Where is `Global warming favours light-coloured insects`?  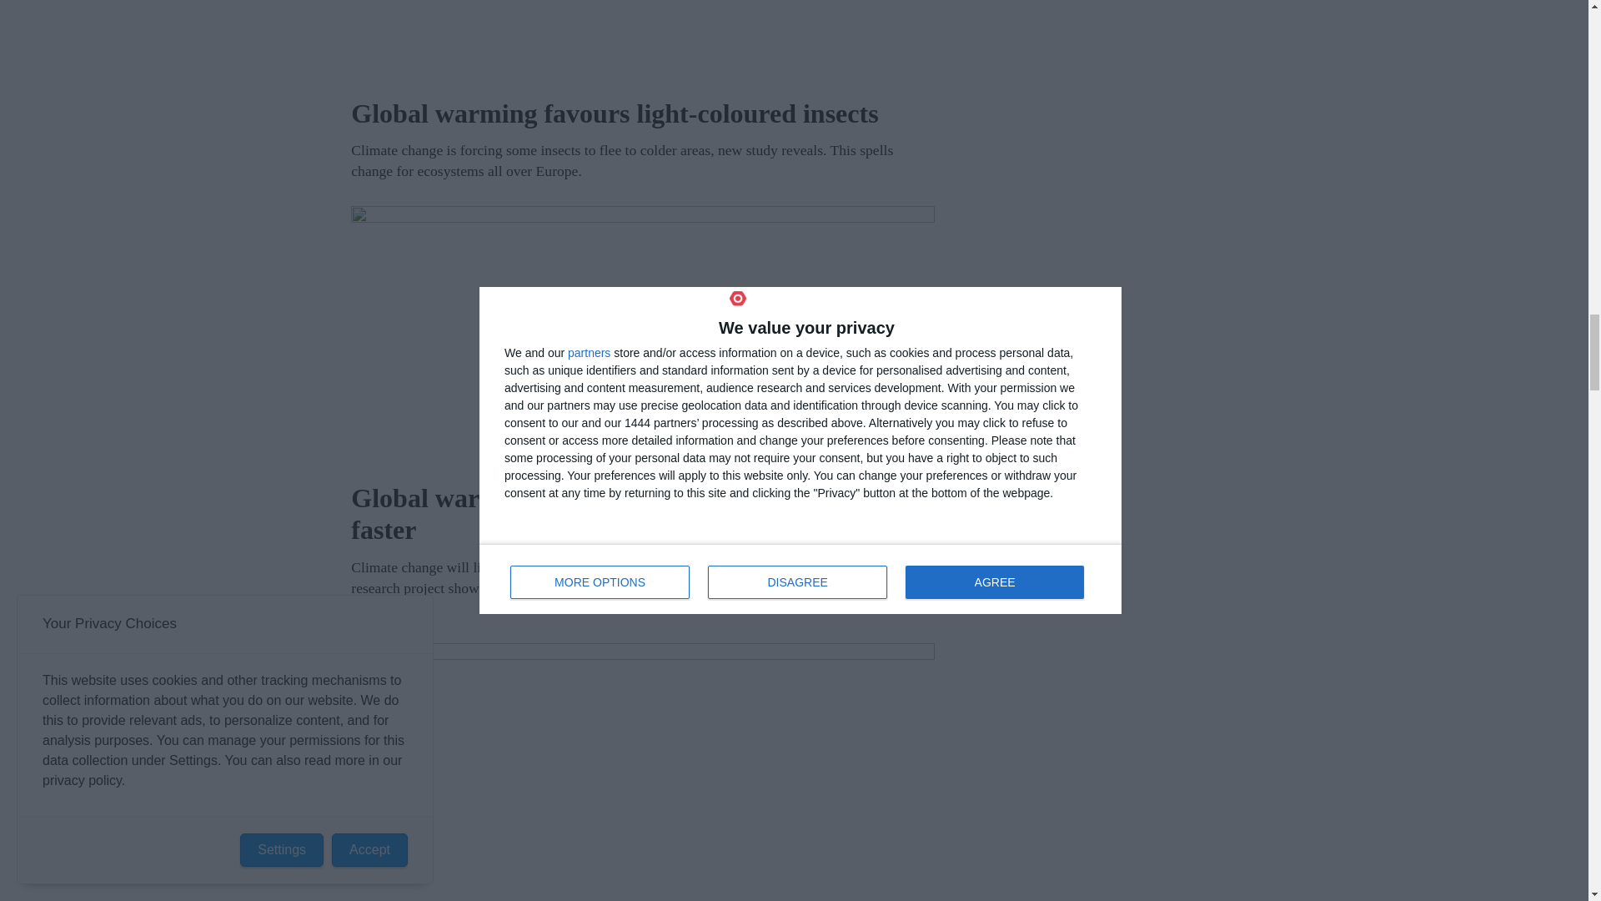
Global warming favours light-coloured insects is located at coordinates (642, 42).